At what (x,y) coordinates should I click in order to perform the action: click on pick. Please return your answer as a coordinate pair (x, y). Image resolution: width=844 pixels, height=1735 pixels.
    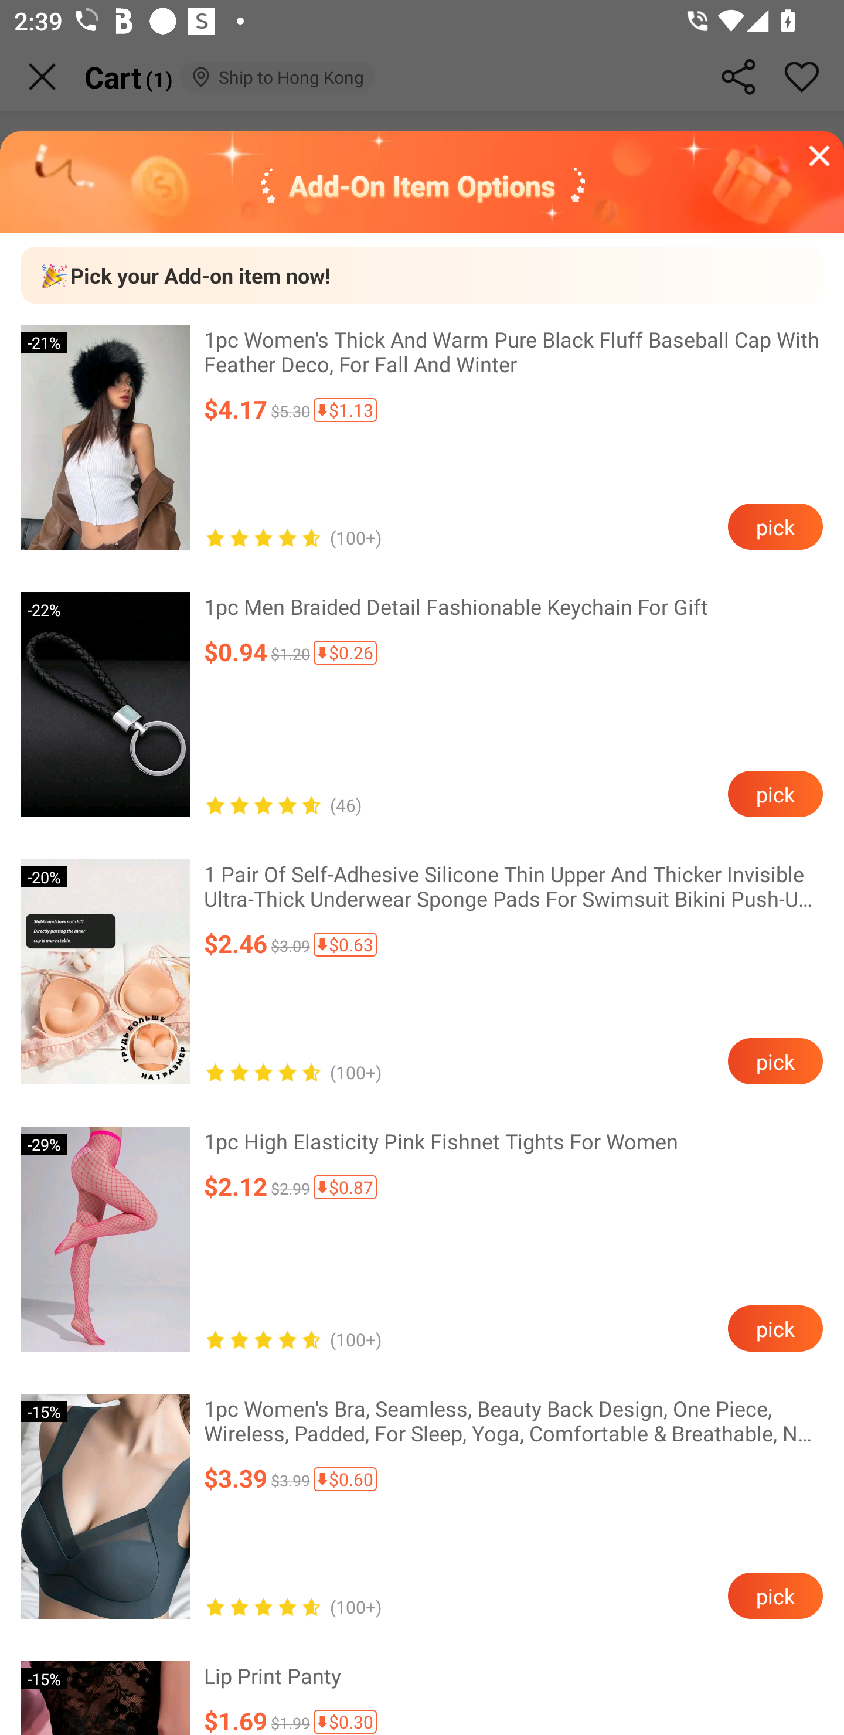
    Looking at the image, I should click on (775, 1061).